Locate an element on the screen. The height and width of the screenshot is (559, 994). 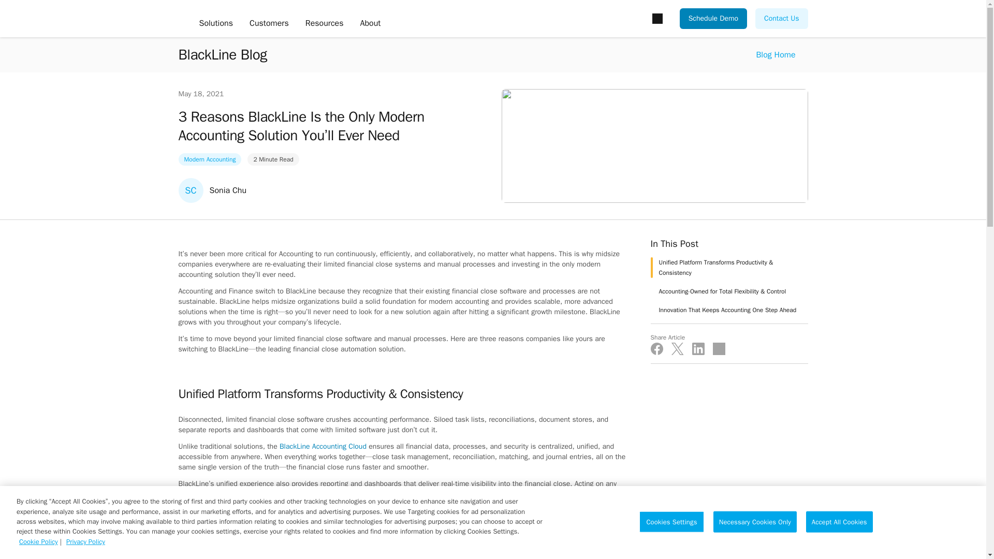
Resources is located at coordinates (324, 24).